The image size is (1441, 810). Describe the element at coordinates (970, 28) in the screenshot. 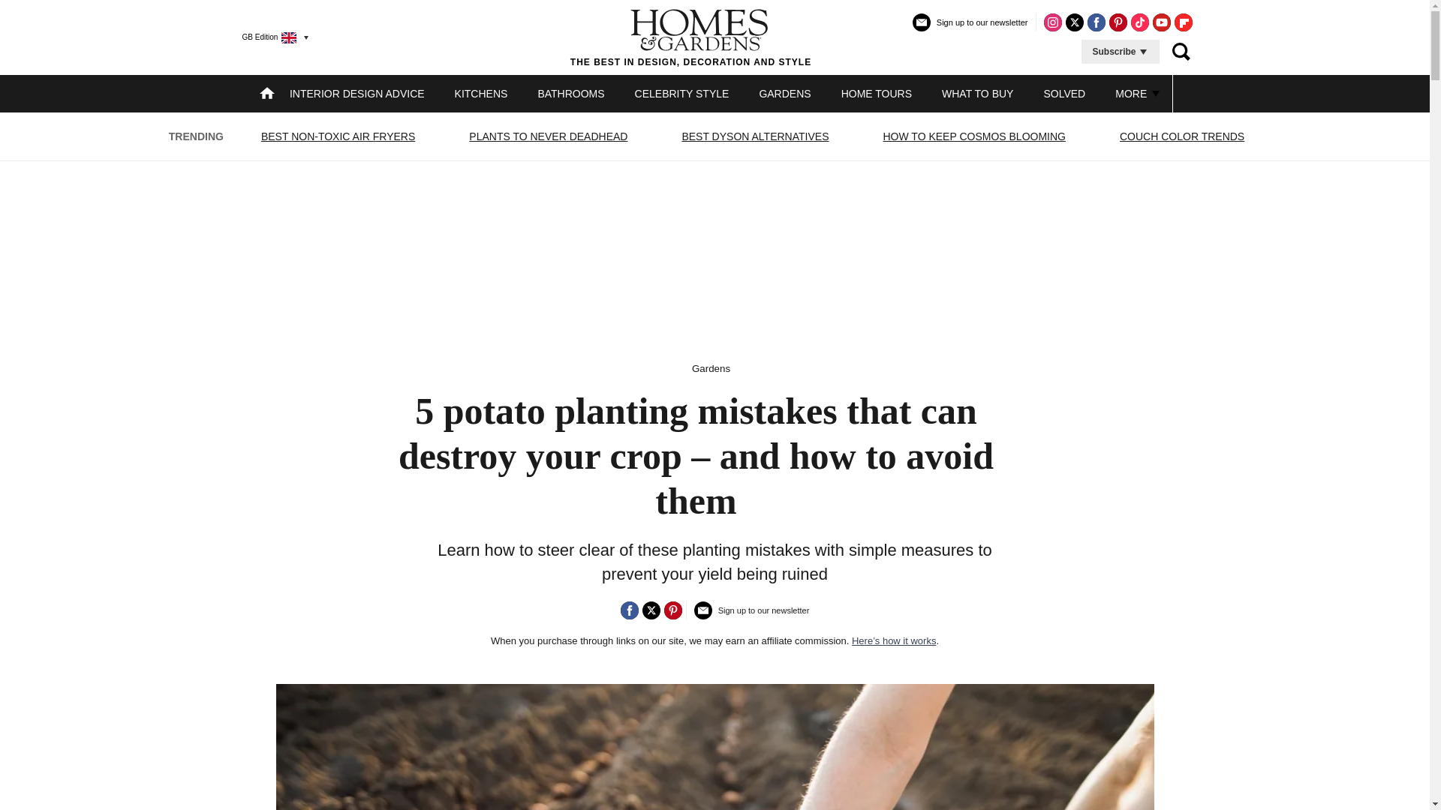

I see `Sign up to our newsletter` at that location.